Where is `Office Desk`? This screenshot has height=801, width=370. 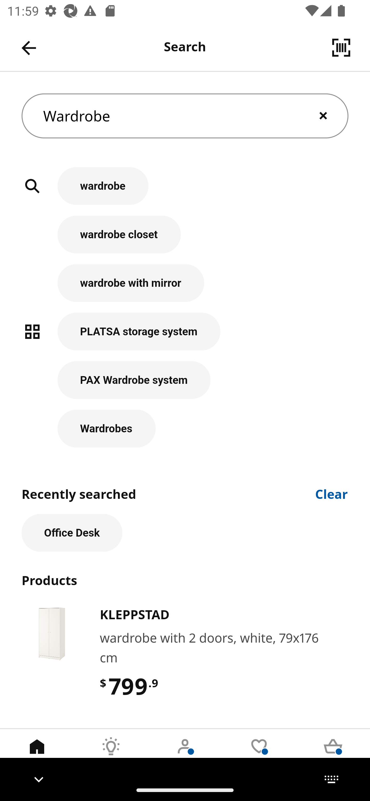 Office Desk is located at coordinates (72, 533).